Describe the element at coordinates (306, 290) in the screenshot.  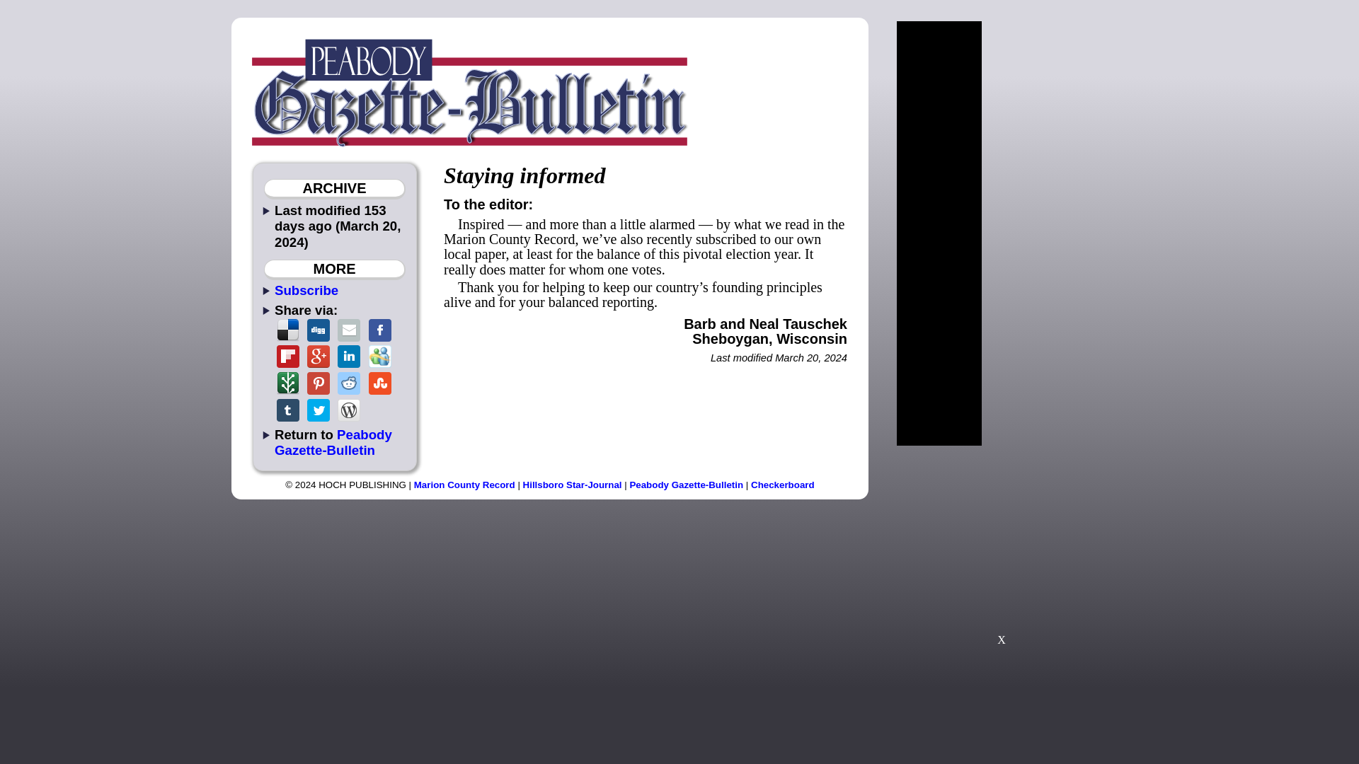
I see `Subscribe` at that location.